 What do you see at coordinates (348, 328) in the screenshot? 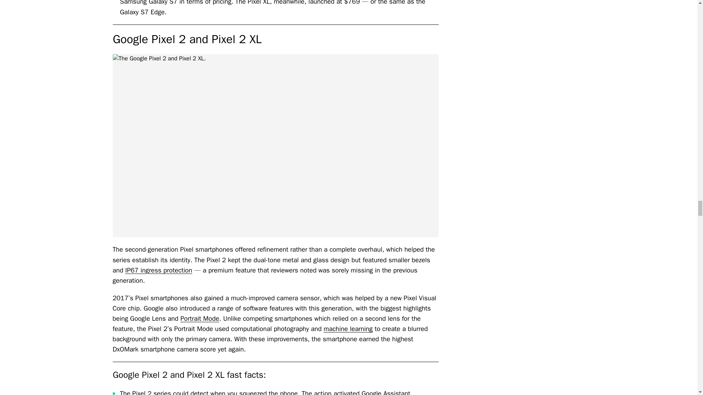
I see `machine learning` at bounding box center [348, 328].